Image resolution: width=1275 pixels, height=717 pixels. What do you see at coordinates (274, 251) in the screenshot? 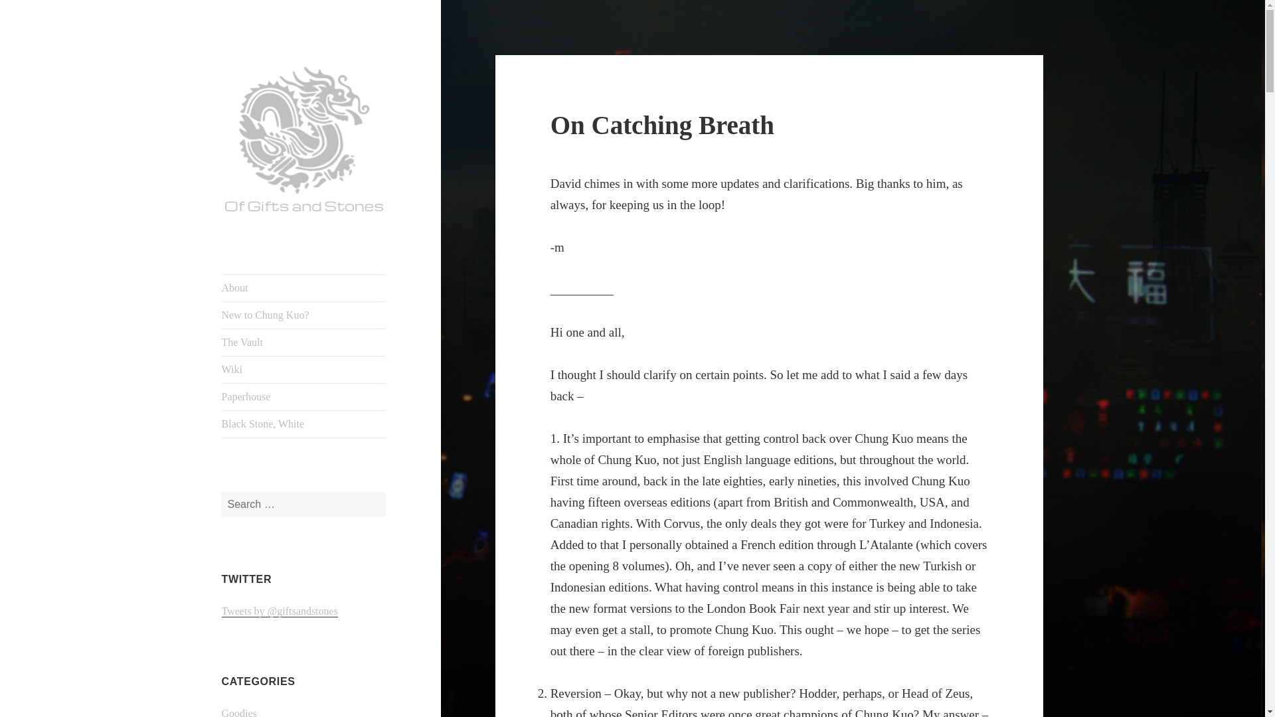
I see `Of Gifts and Stones` at bounding box center [274, 251].